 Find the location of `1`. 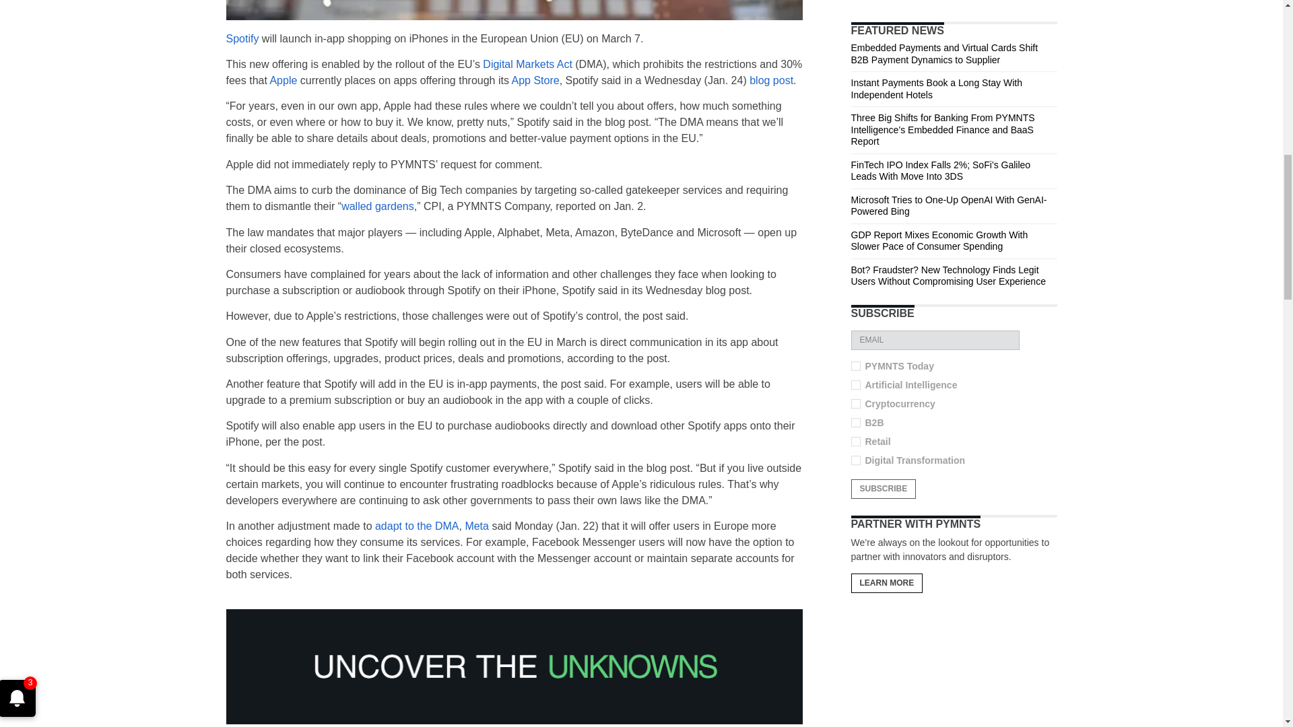

1 is located at coordinates (855, 460).